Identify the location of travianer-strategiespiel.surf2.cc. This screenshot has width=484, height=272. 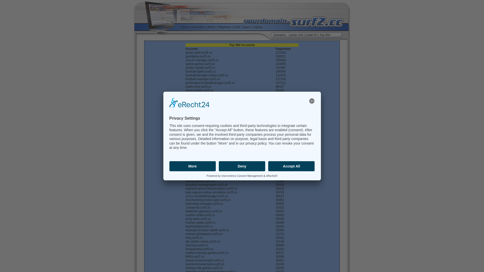
(207, 185).